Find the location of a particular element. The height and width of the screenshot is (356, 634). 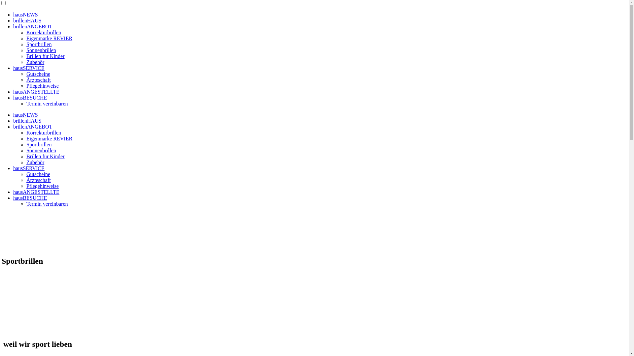

Sonnenbrillen is located at coordinates (41, 150).